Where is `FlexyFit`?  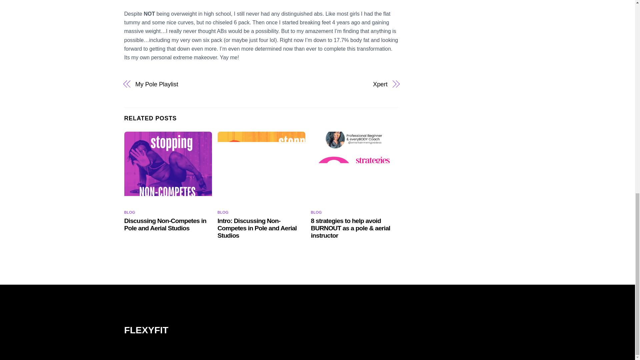 FlexyFit is located at coordinates (146, 330).